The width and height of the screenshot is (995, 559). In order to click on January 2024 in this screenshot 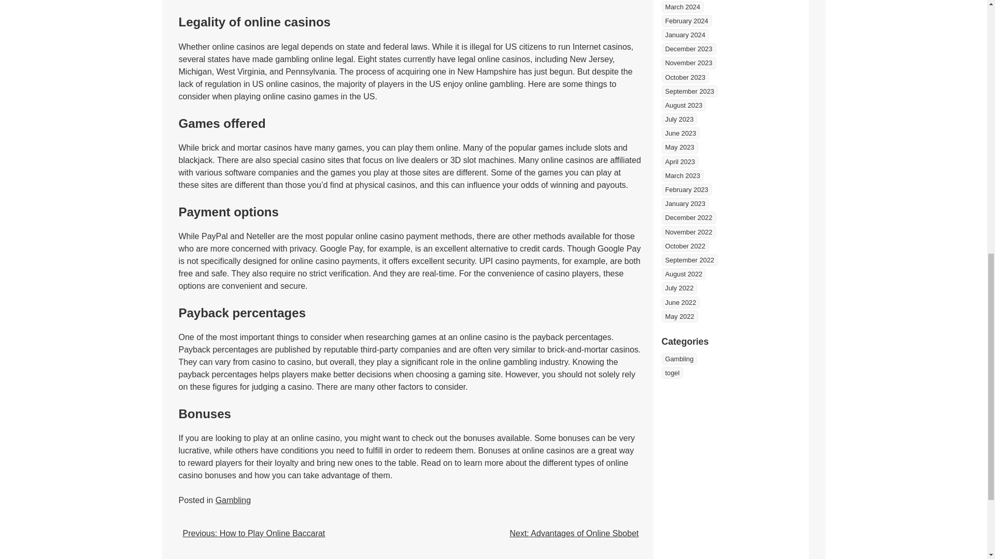, I will do `click(685, 35)`.